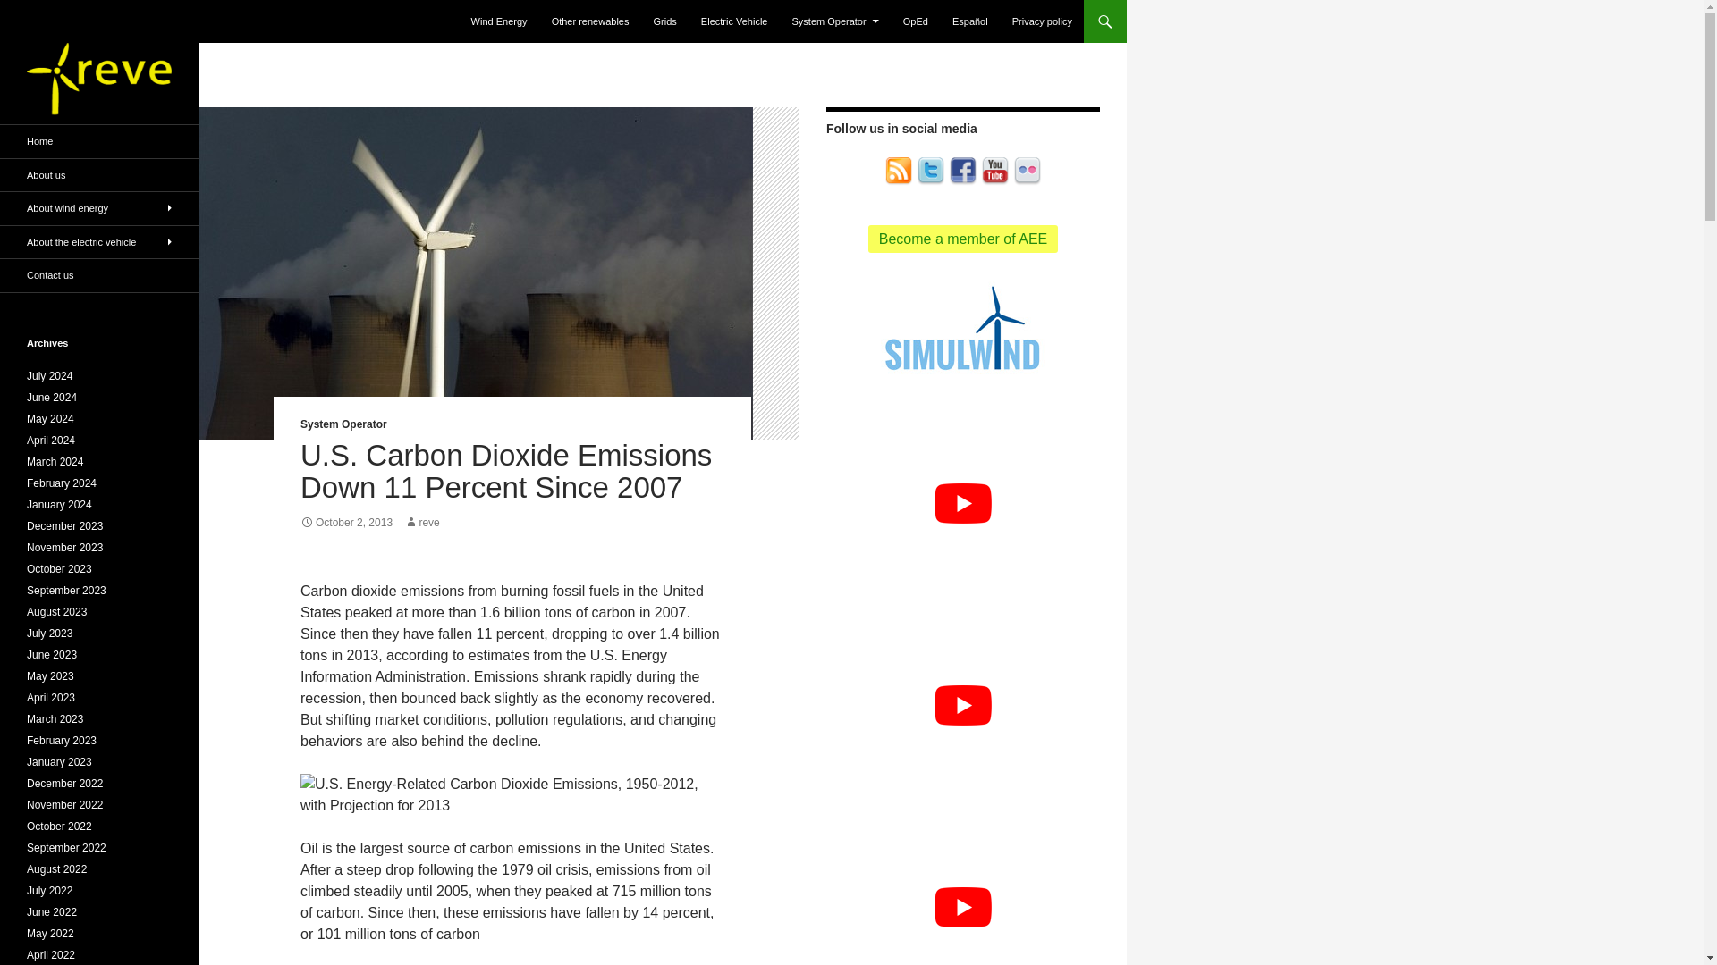  What do you see at coordinates (343, 424) in the screenshot?
I see `System Operator` at bounding box center [343, 424].